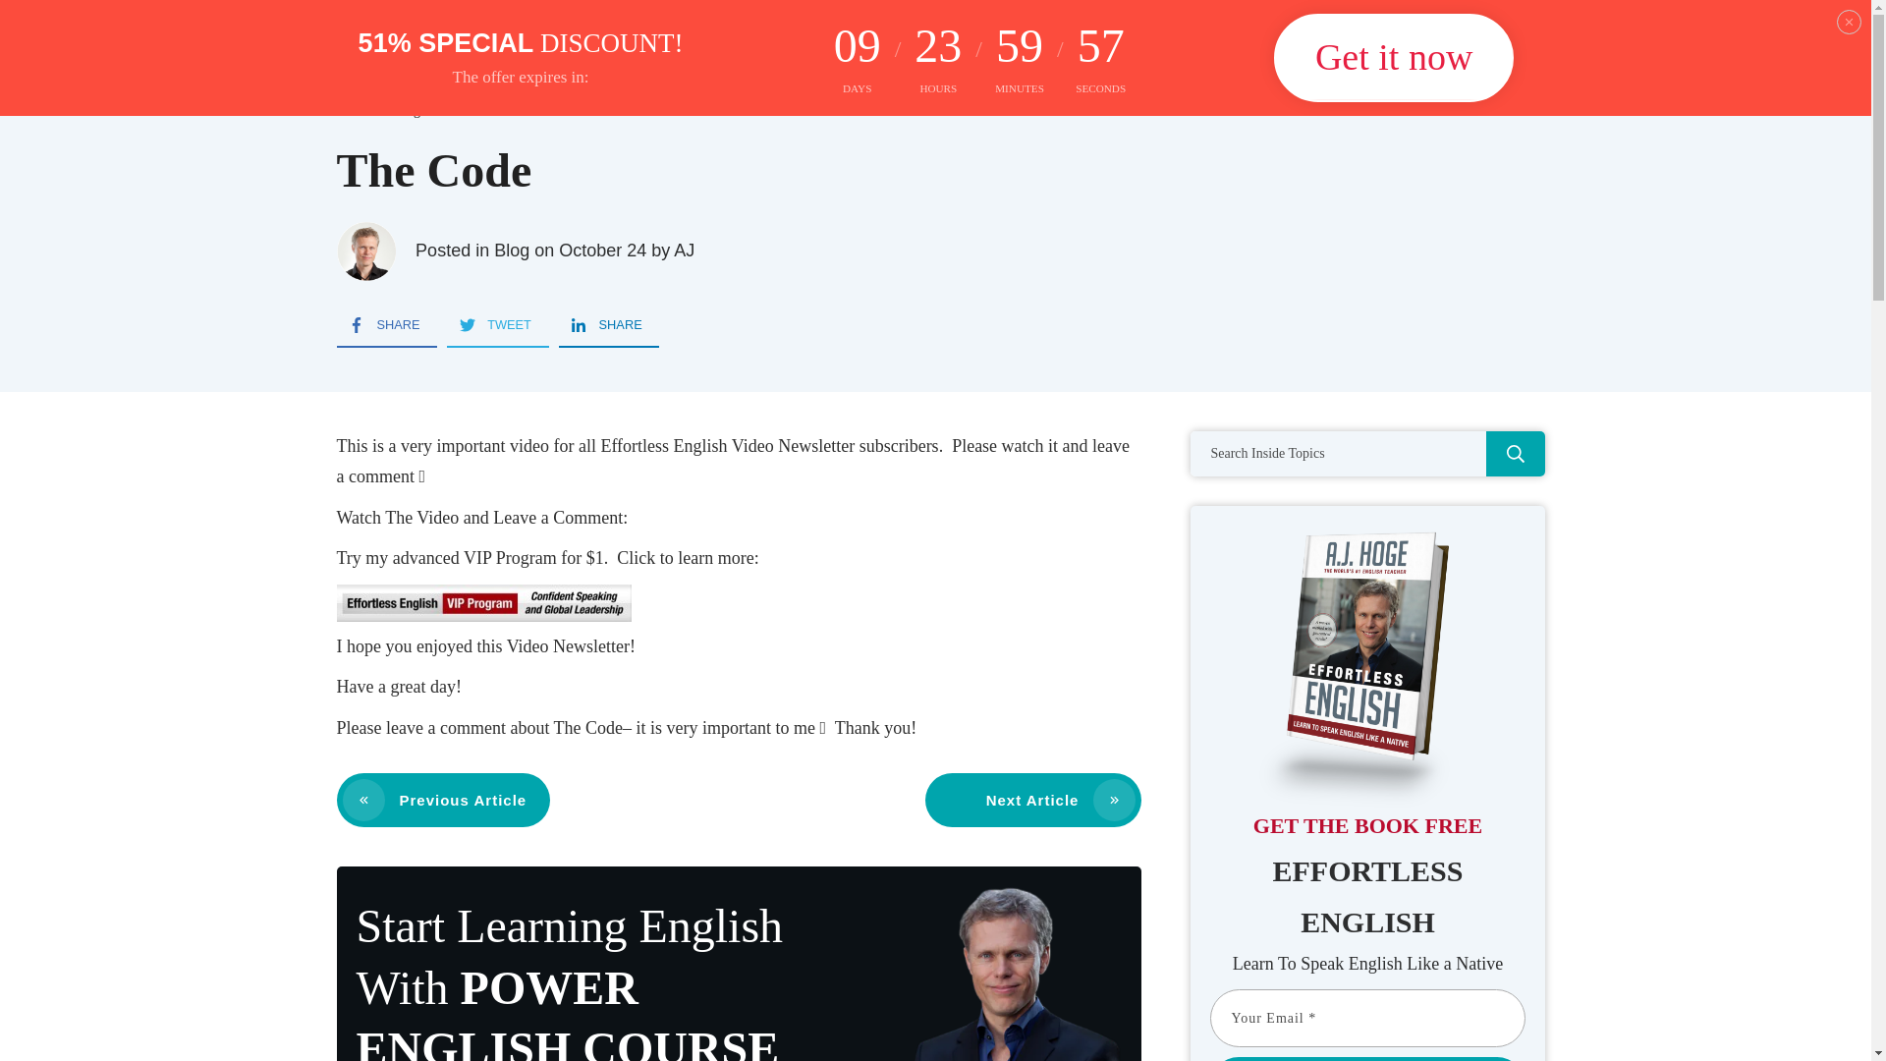  Describe the element at coordinates (1056, 39) in the screenshot. I see `Categories` at that location.